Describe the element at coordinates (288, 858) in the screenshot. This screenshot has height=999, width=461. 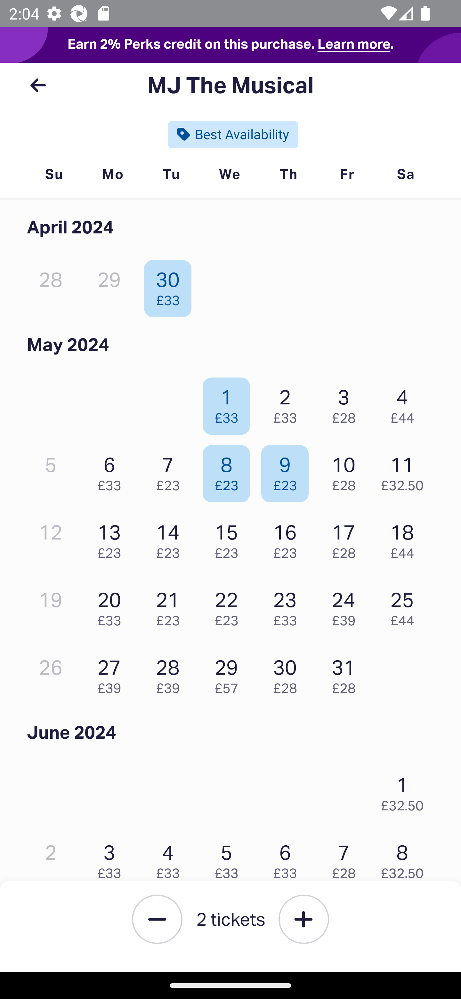
I see `6 £33` at that location.